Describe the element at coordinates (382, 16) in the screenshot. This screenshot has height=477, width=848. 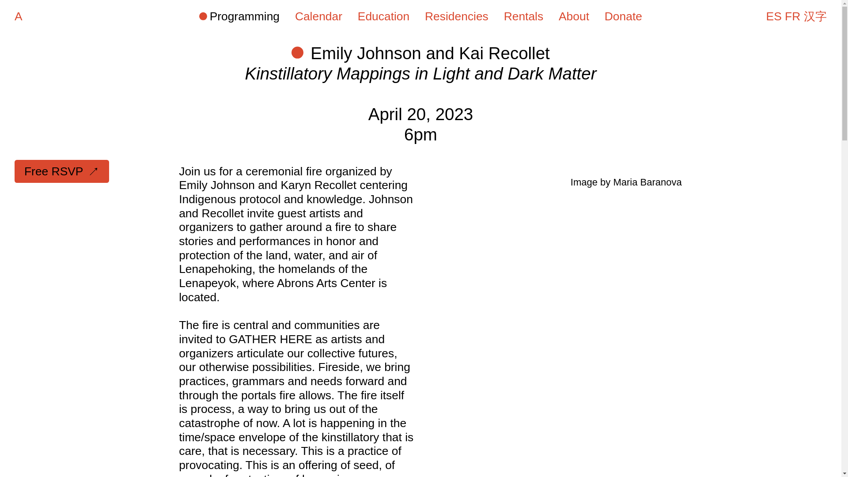
I see `Education` at that location.